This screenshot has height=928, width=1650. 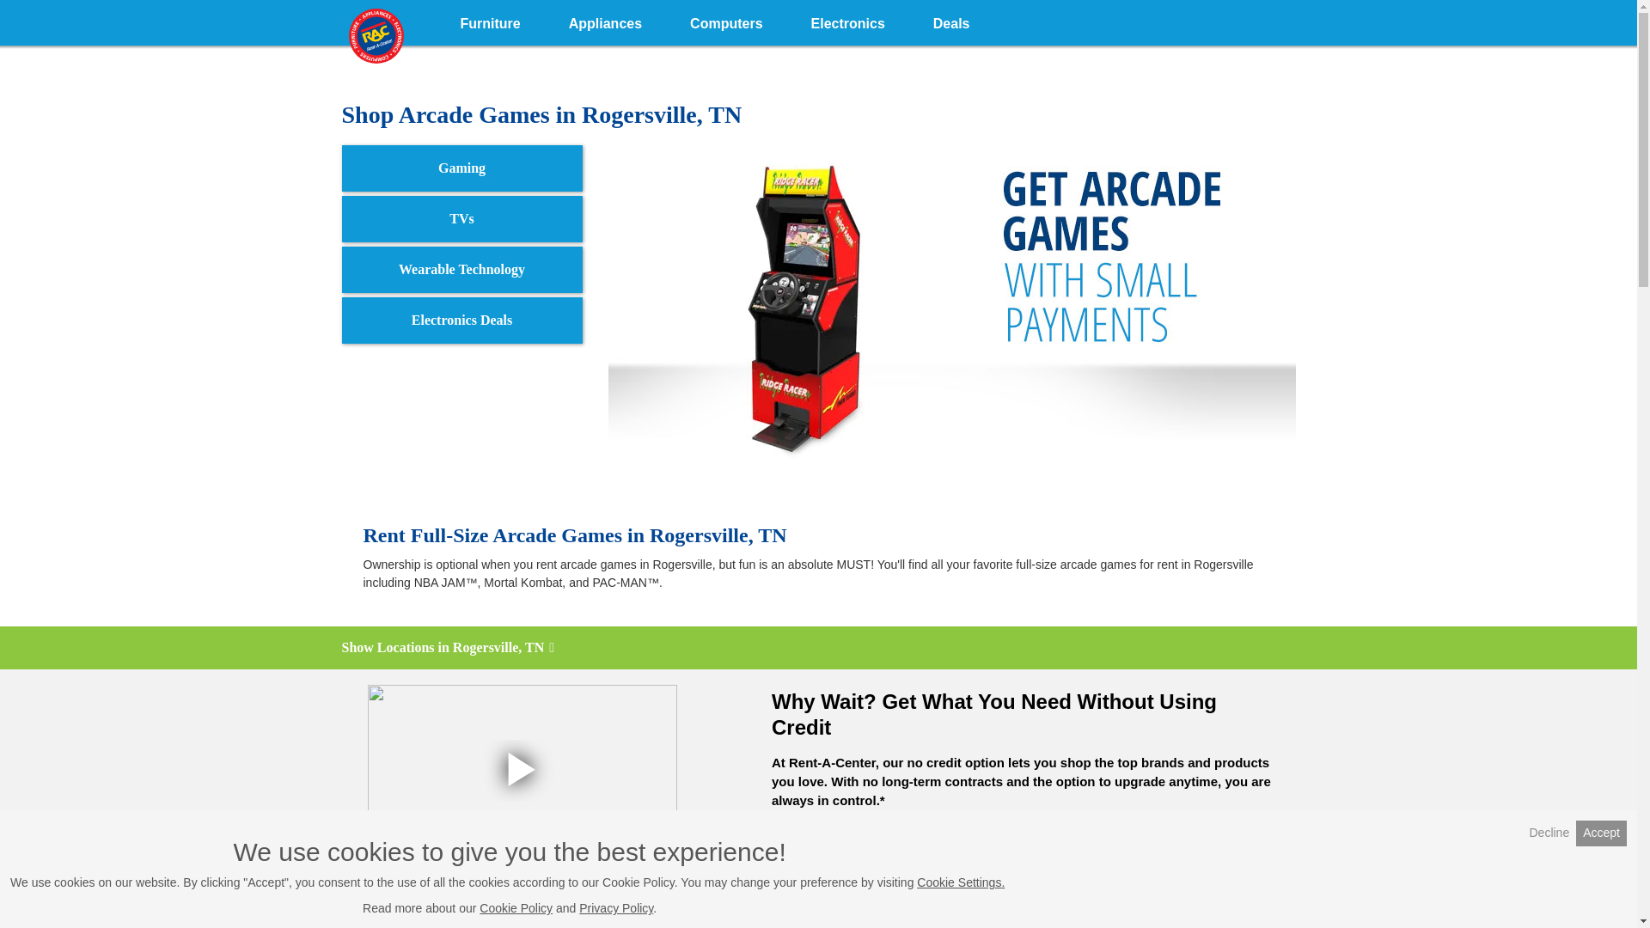 I want to click on Electronics, so click(x=847, y=21).